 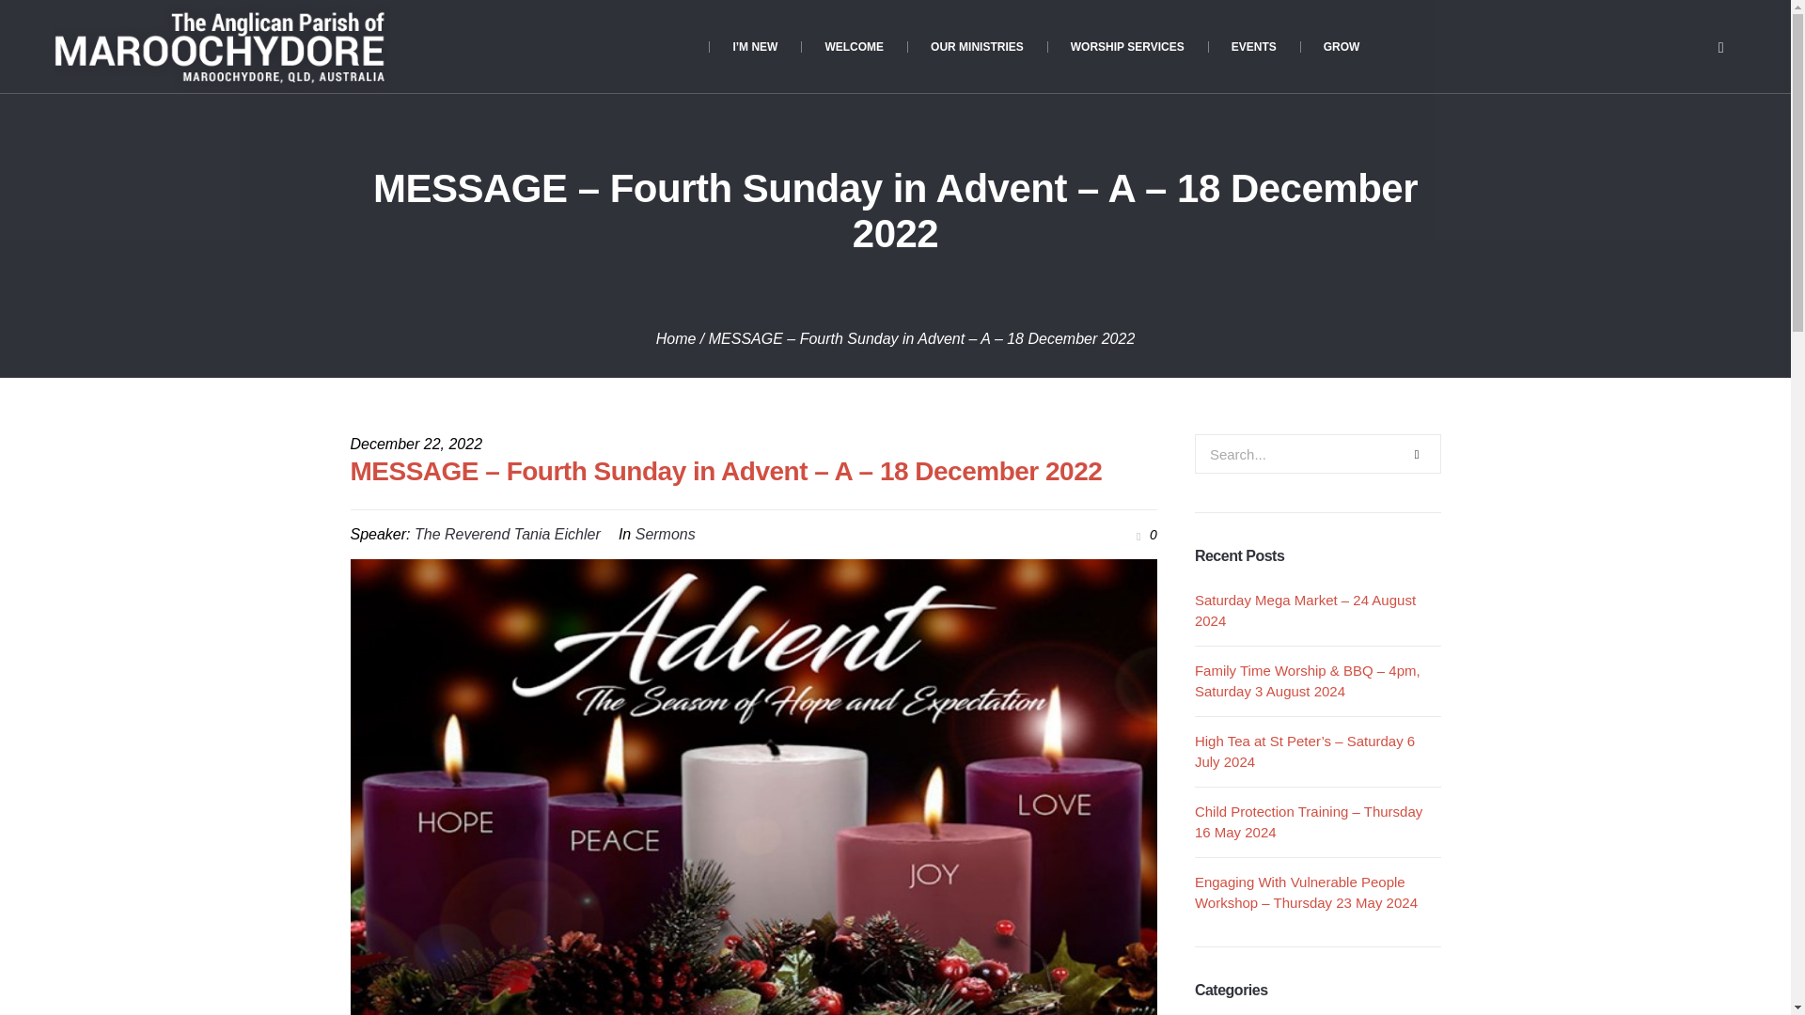 What do you see at coordinates (508, 534) in the screenshot?
I see `Speaker The Reverend Tania Eichler` at bounding box center [508, 534].